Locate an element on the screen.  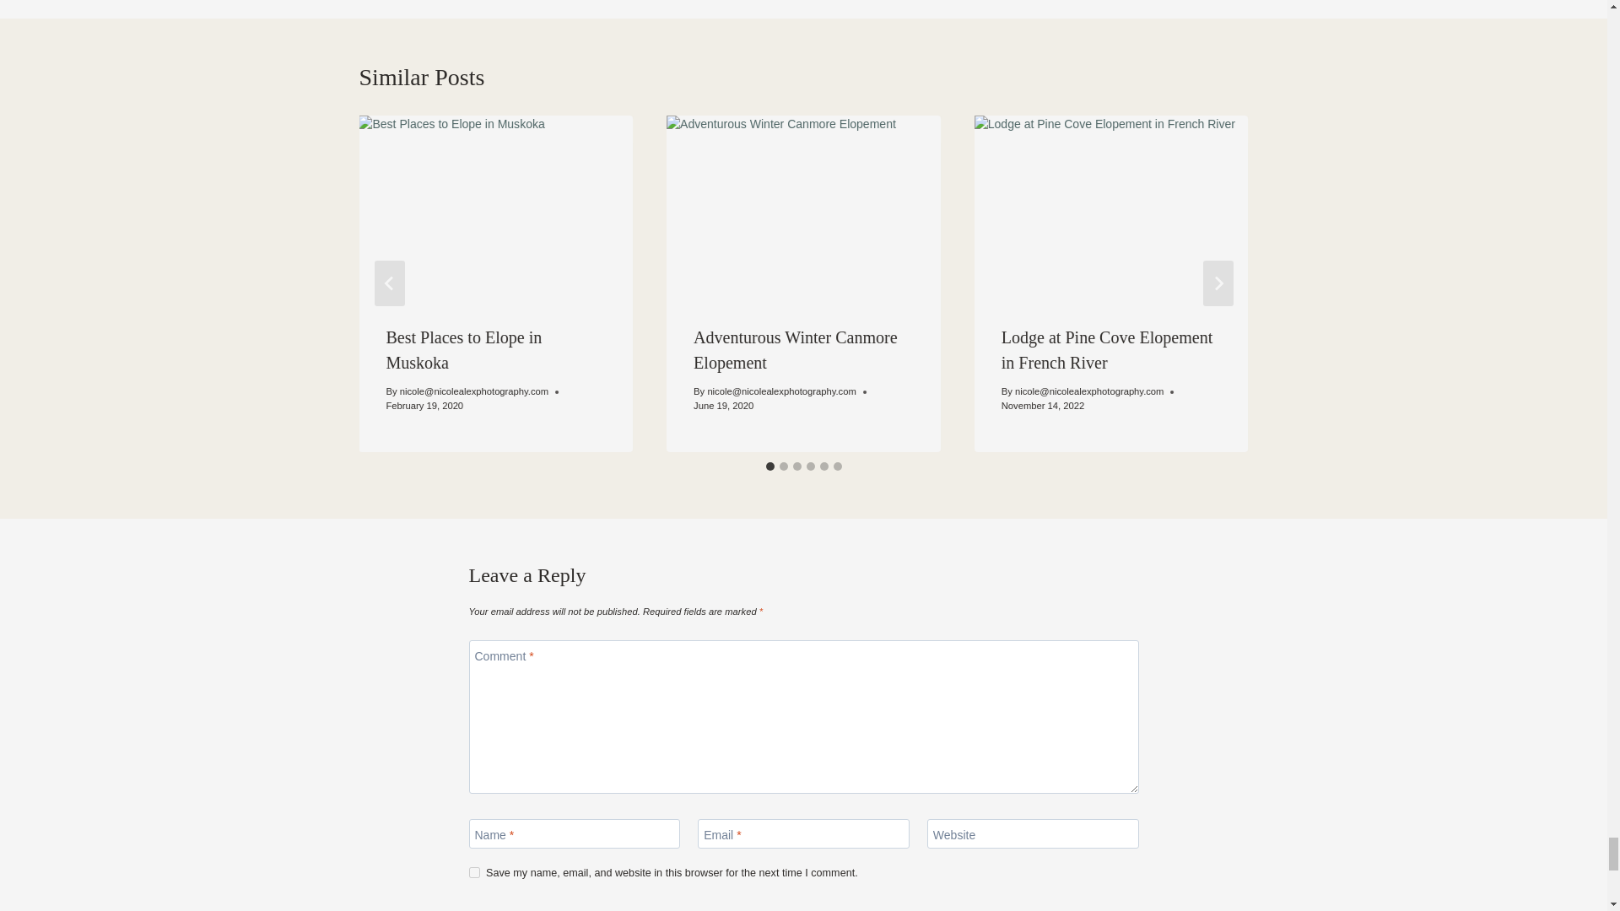
yes is located at coordinates (474, 872).